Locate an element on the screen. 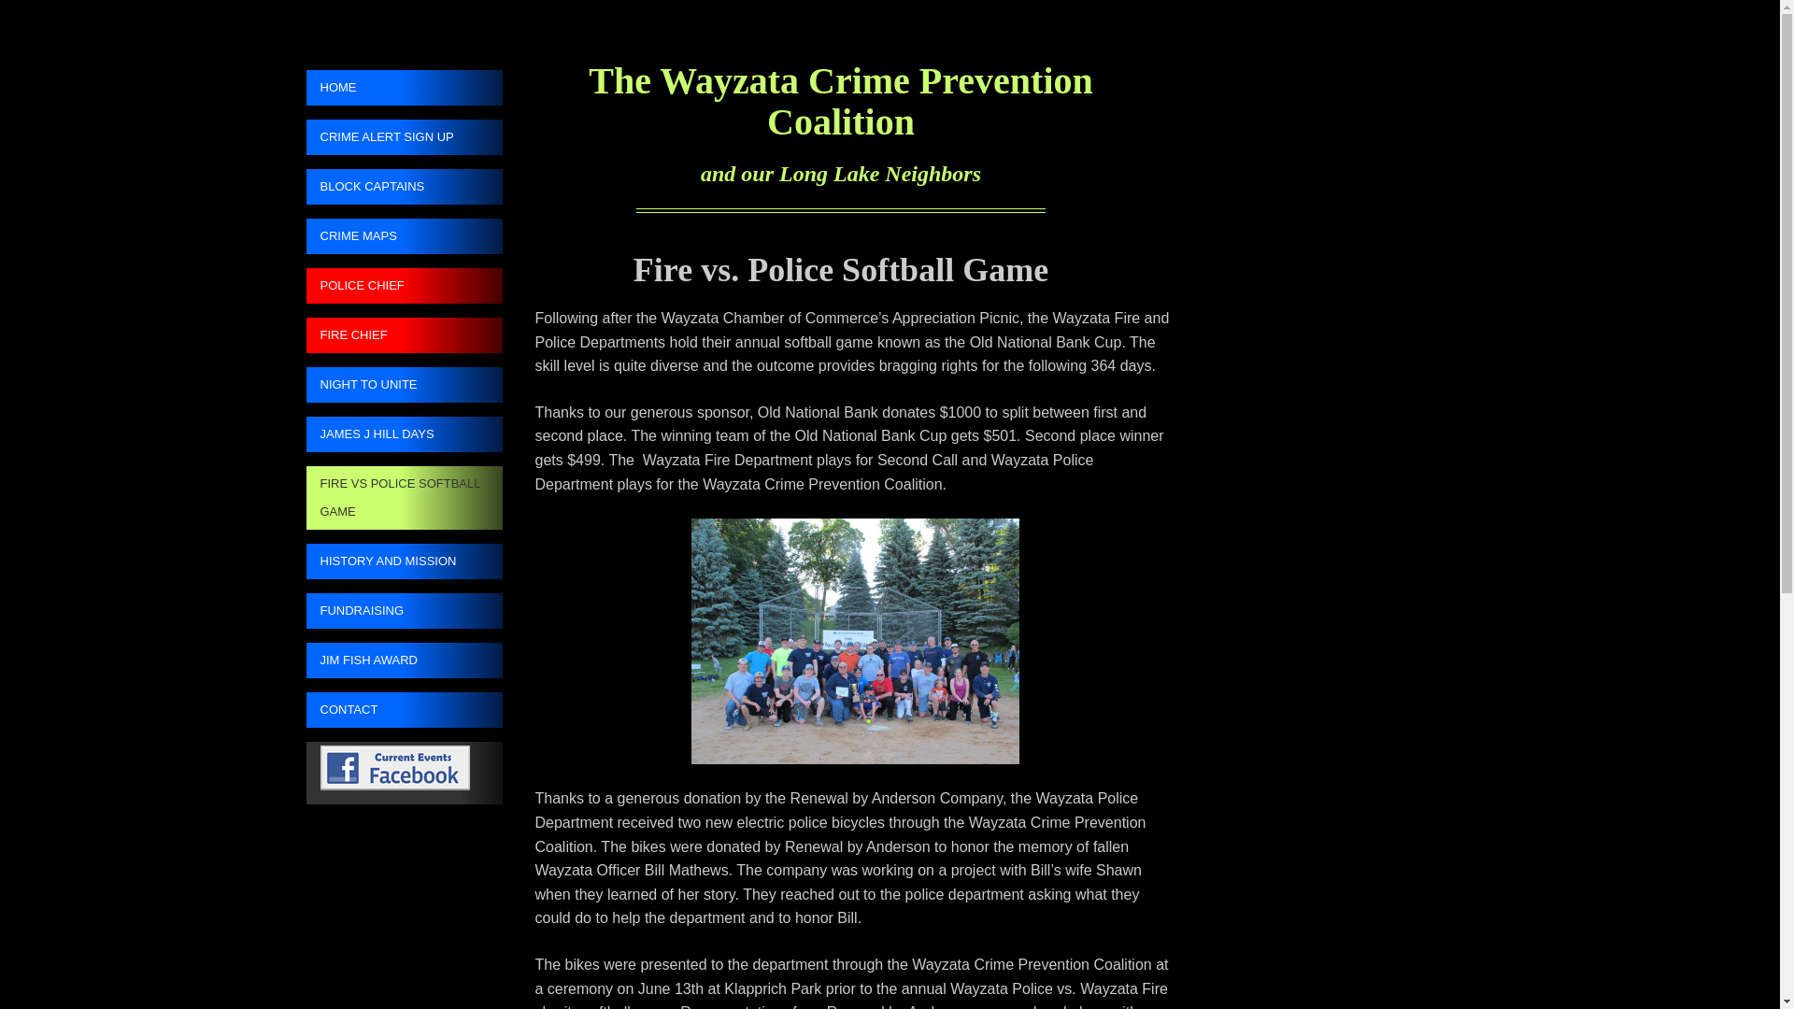  HOME is located at coordinates (404, 88).